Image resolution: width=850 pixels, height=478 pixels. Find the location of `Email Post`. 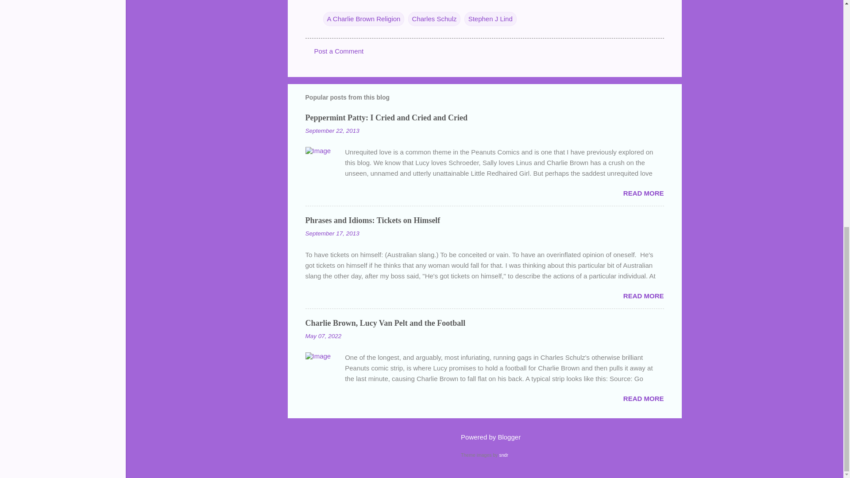

Email Post is located at coordinates (328, 2).